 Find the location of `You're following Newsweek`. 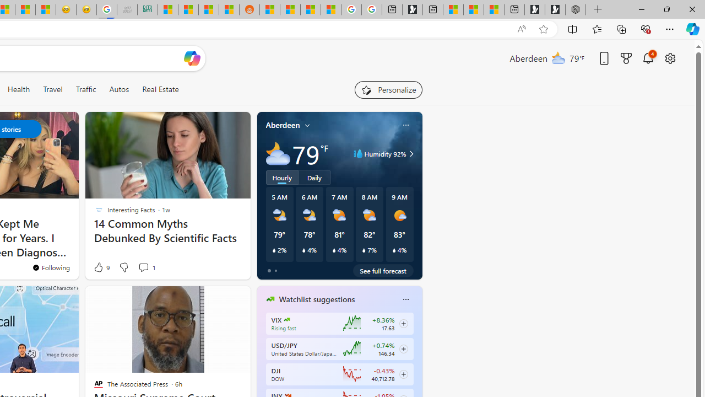

You're following Newsweek is located at coordinates (51, 267).